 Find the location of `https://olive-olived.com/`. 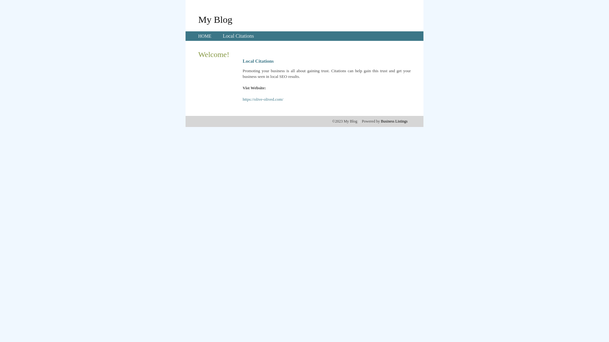

https://olive-olived.com/ is located at coordinates (263, 99).